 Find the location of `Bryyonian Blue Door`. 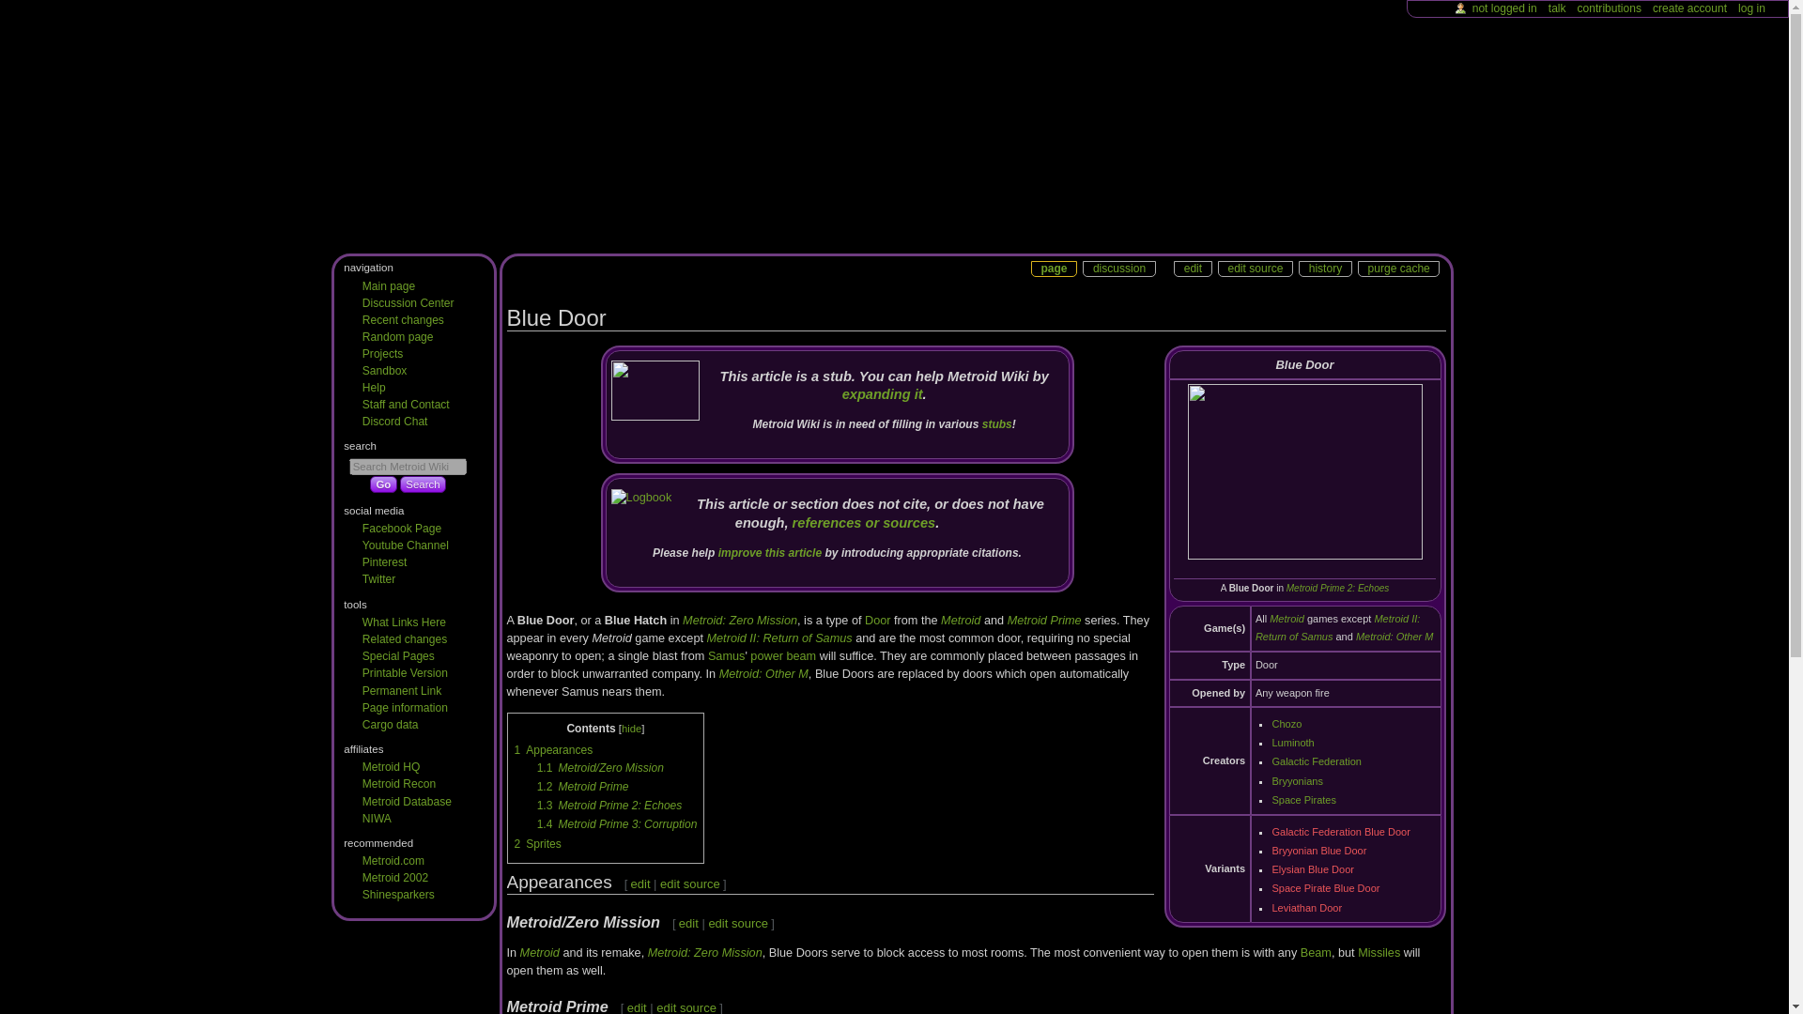

Bryyonian Blue Door is located at coordinates (1318, 850).